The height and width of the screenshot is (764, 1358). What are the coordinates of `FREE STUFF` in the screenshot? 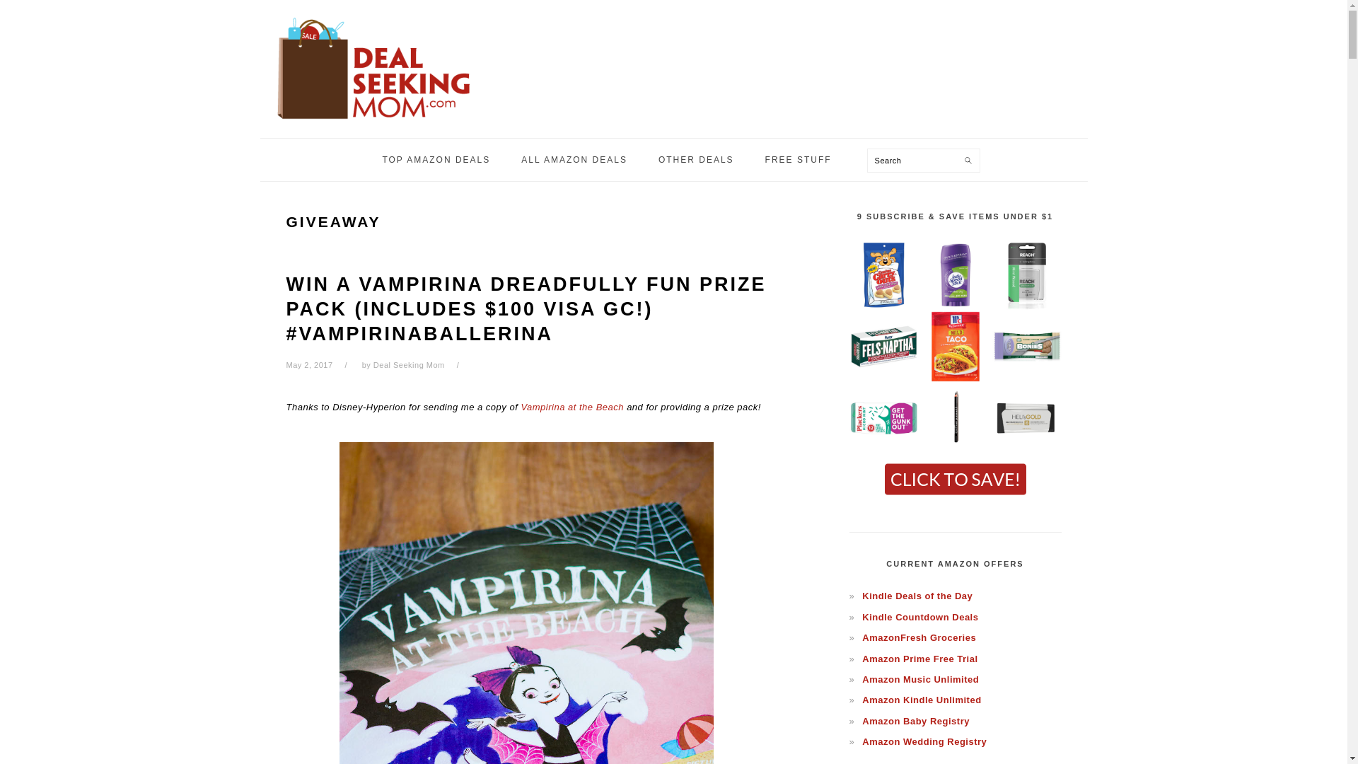 It's located at (798, 160).